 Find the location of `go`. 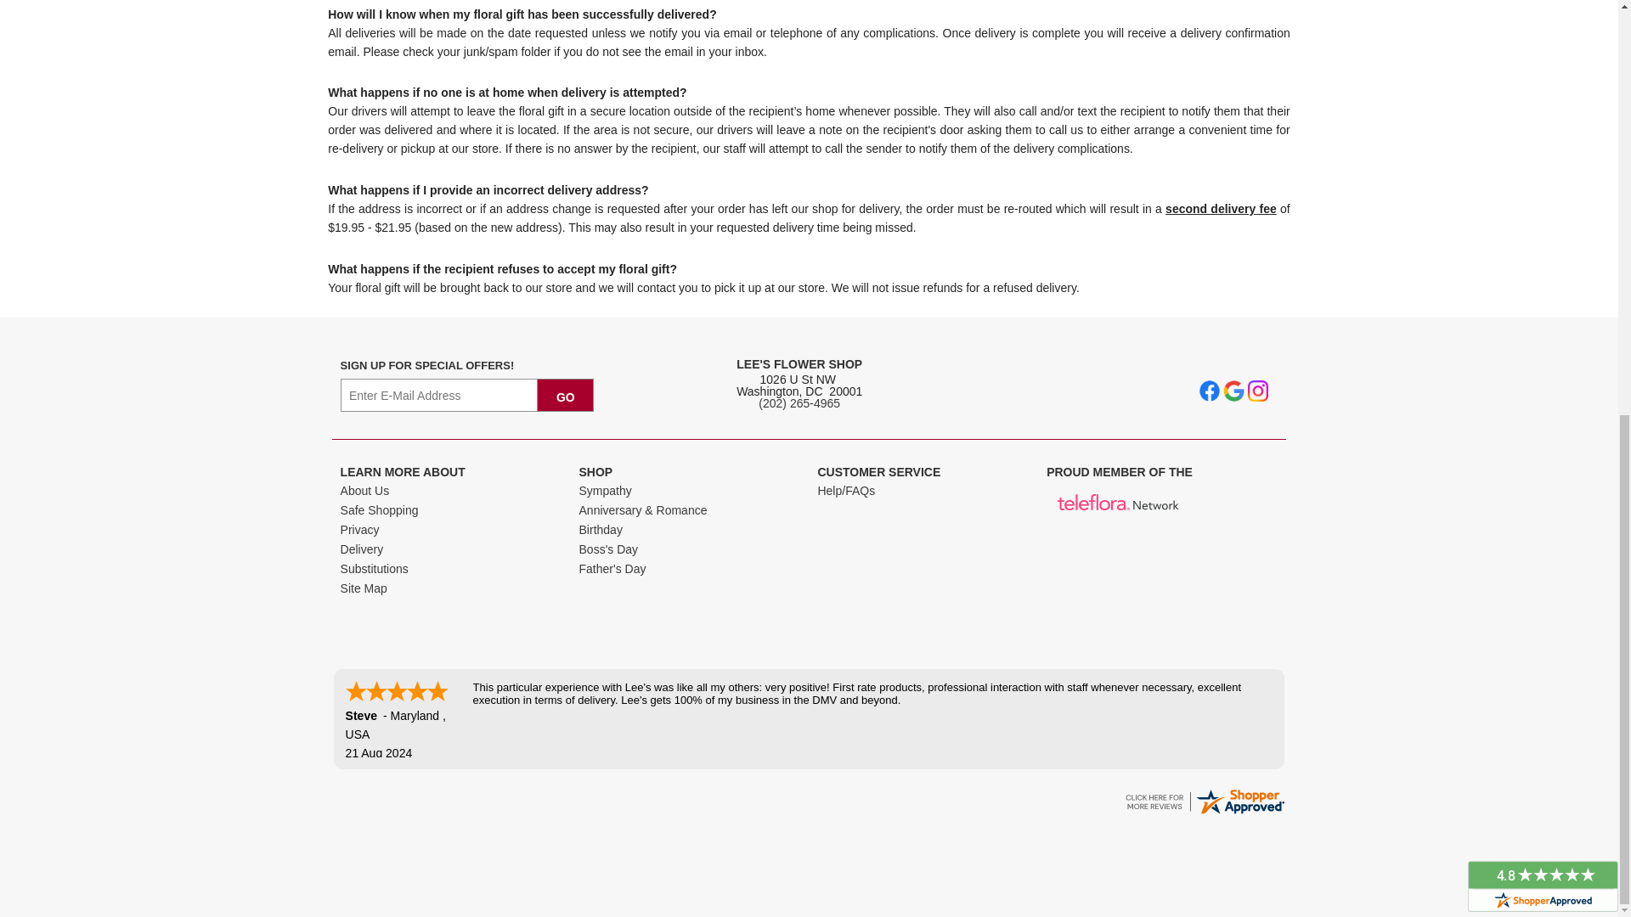

go is located at coordinates (566, 396).